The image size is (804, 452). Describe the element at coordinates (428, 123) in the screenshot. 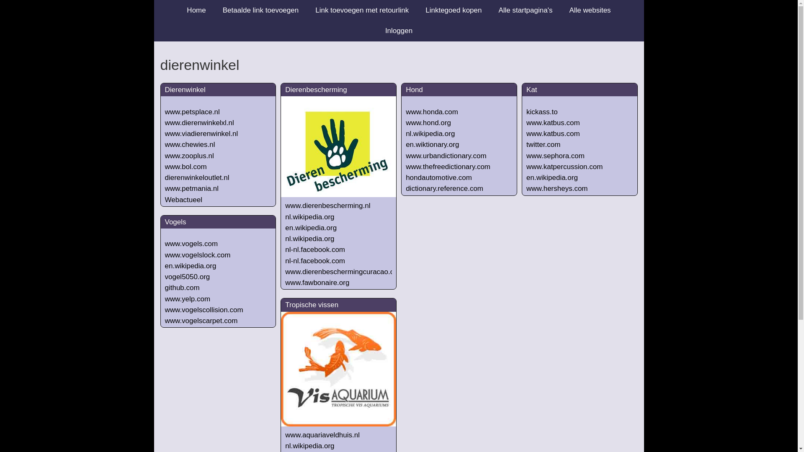

I see `www.hond.org` at that location.